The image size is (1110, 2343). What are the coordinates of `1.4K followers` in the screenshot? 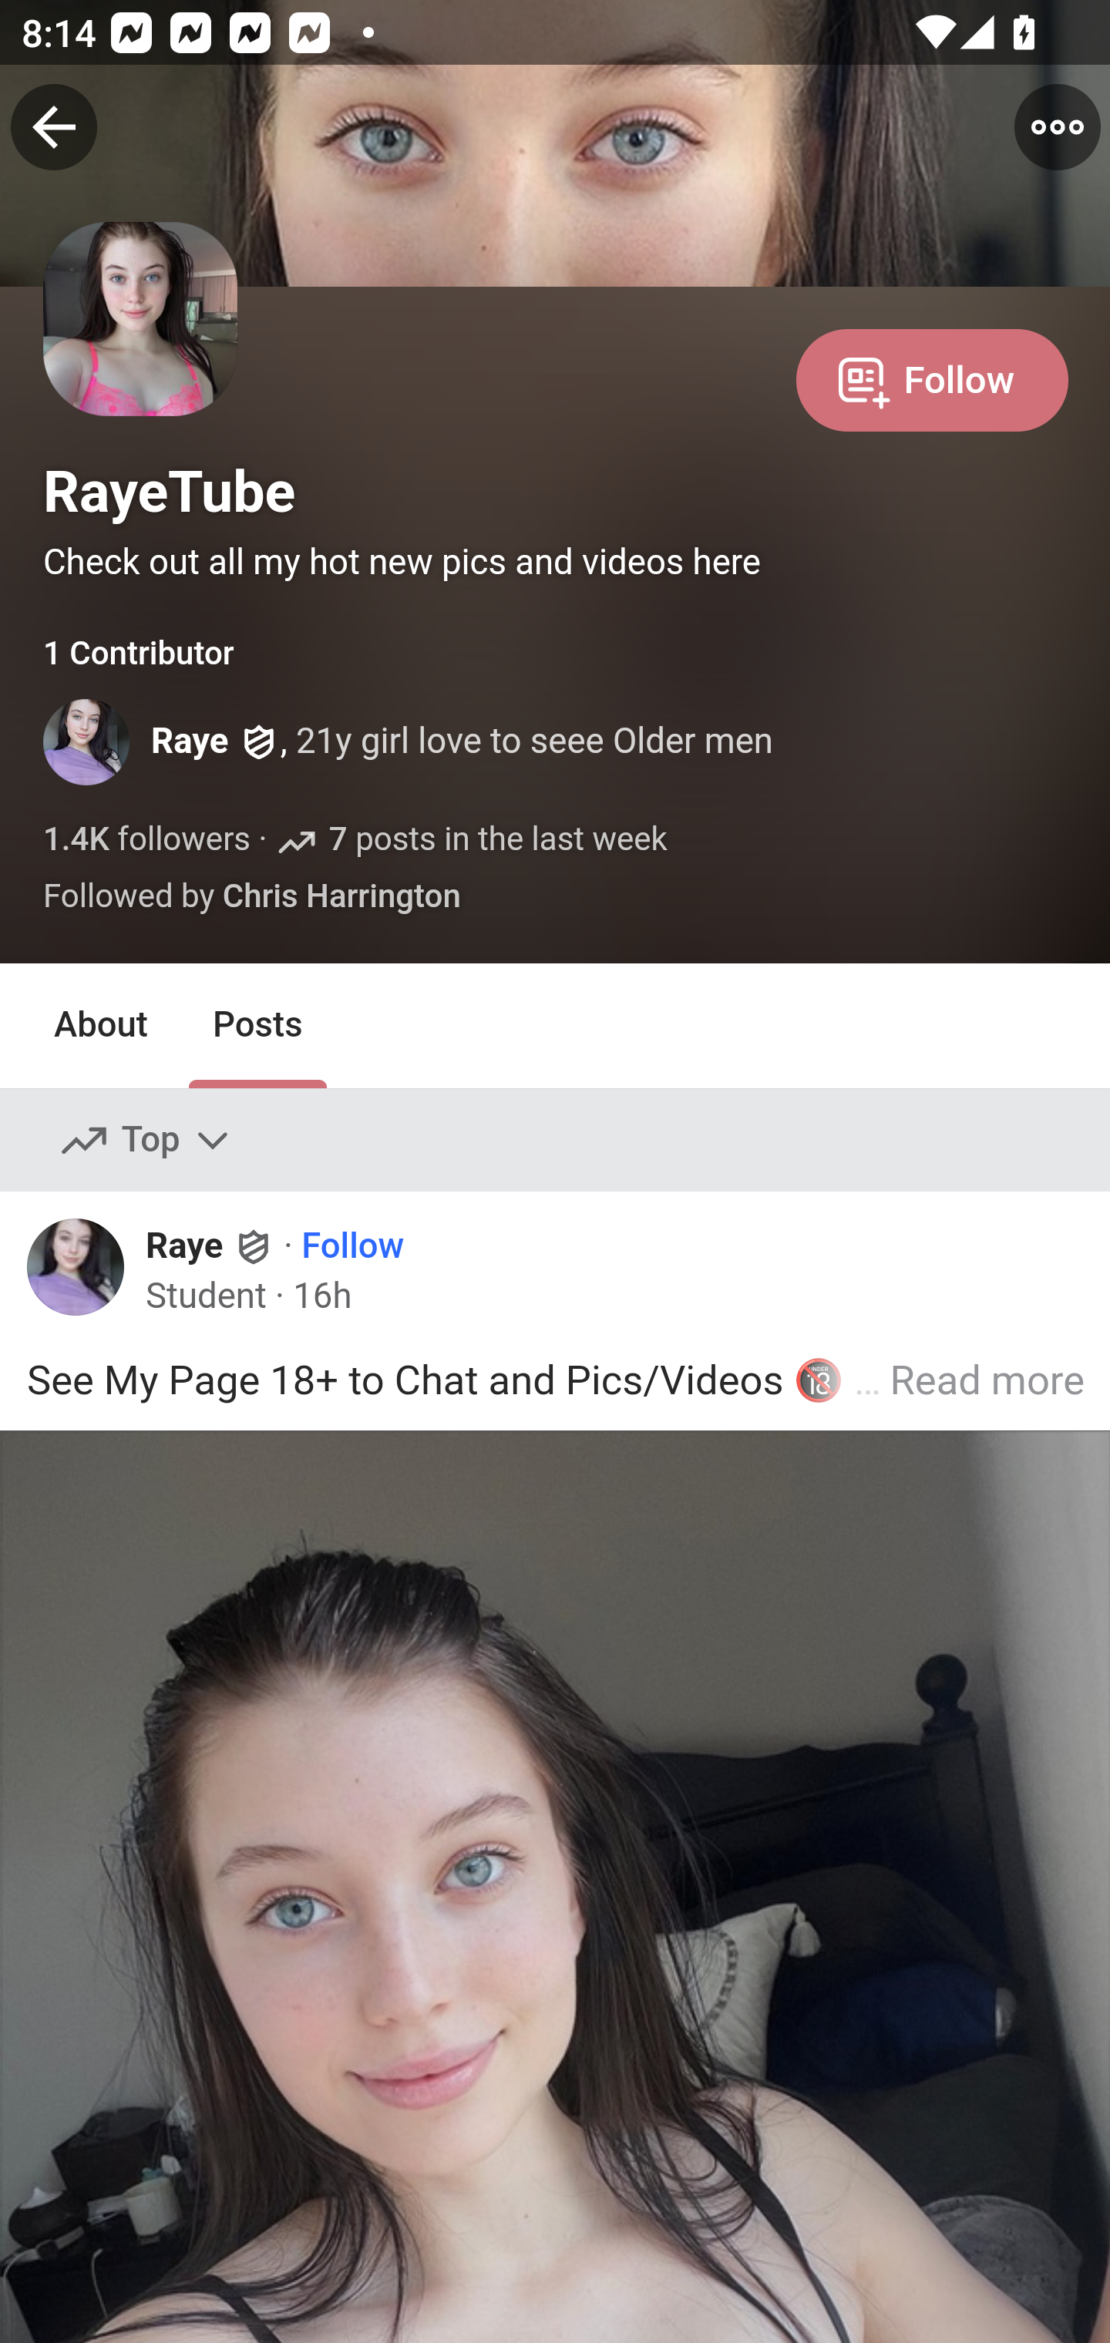 It's located at (148, 839).